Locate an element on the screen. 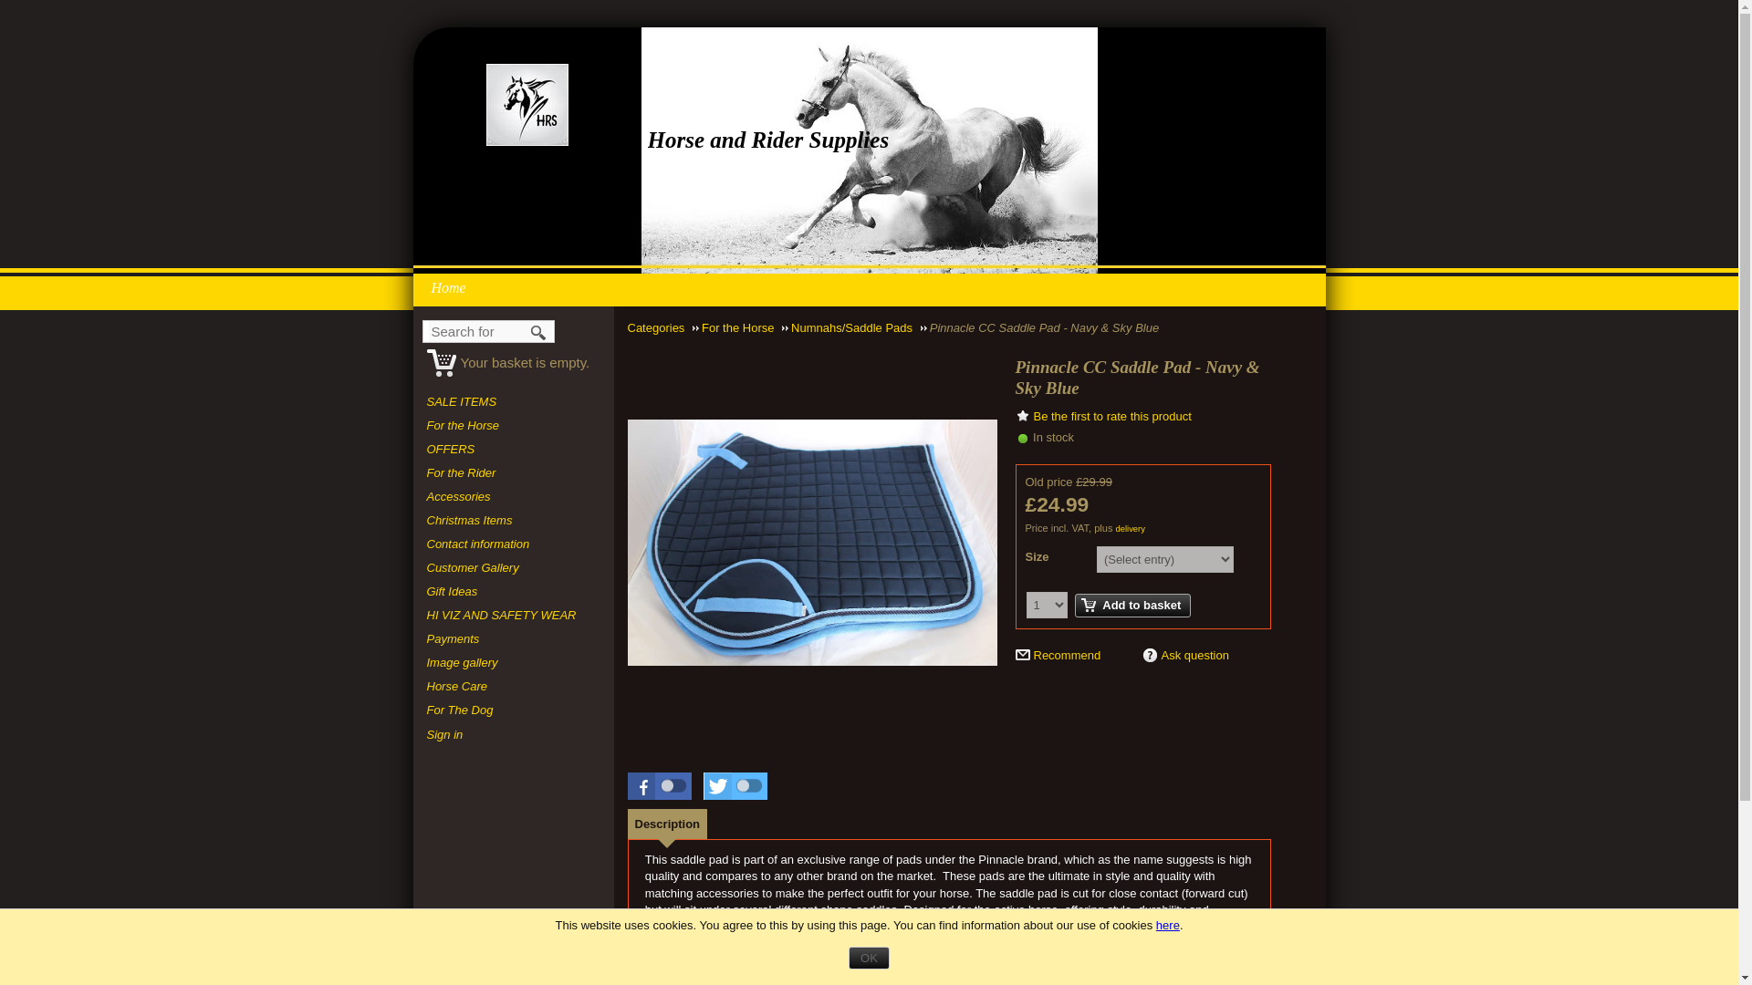  Home is located at coordinates (453, 286).